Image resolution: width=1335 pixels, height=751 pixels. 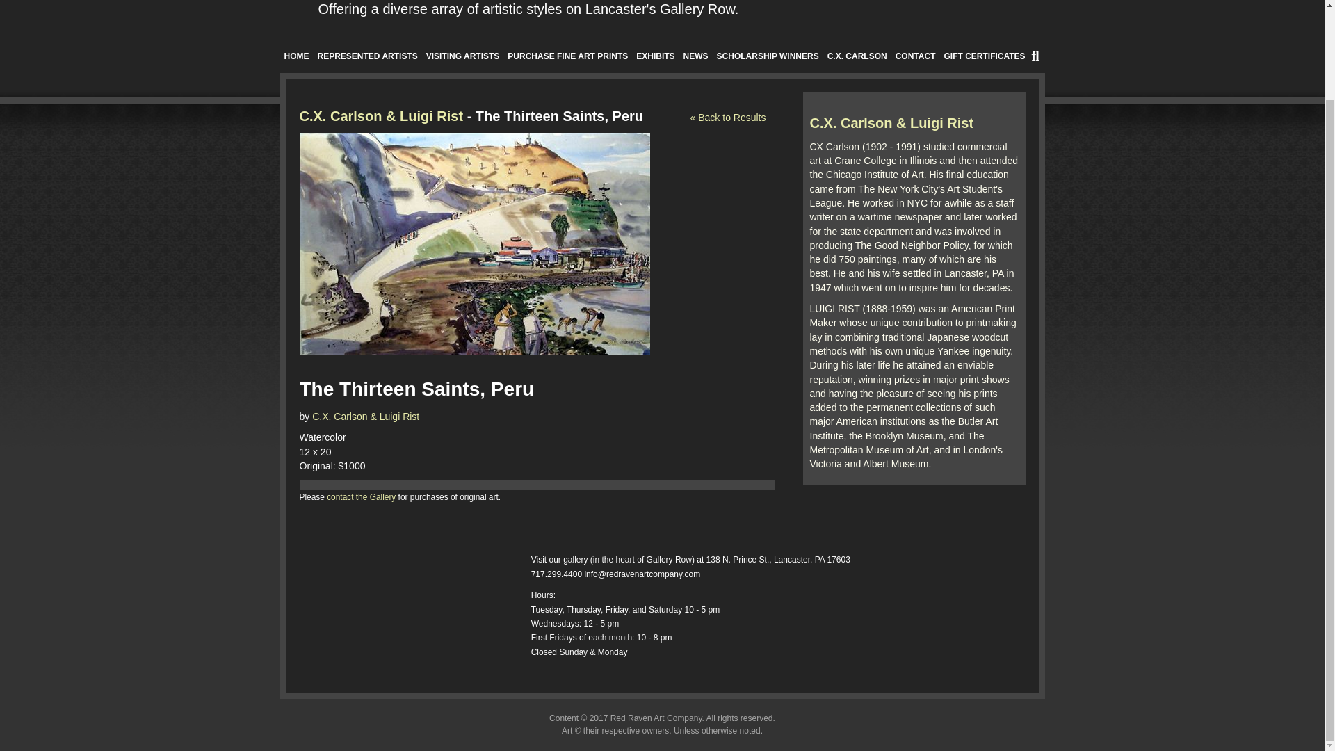 What do you see at coordinates (361, 497) in the screenshot?
I see `contact the Gallery` at bounding box center [361, 497].